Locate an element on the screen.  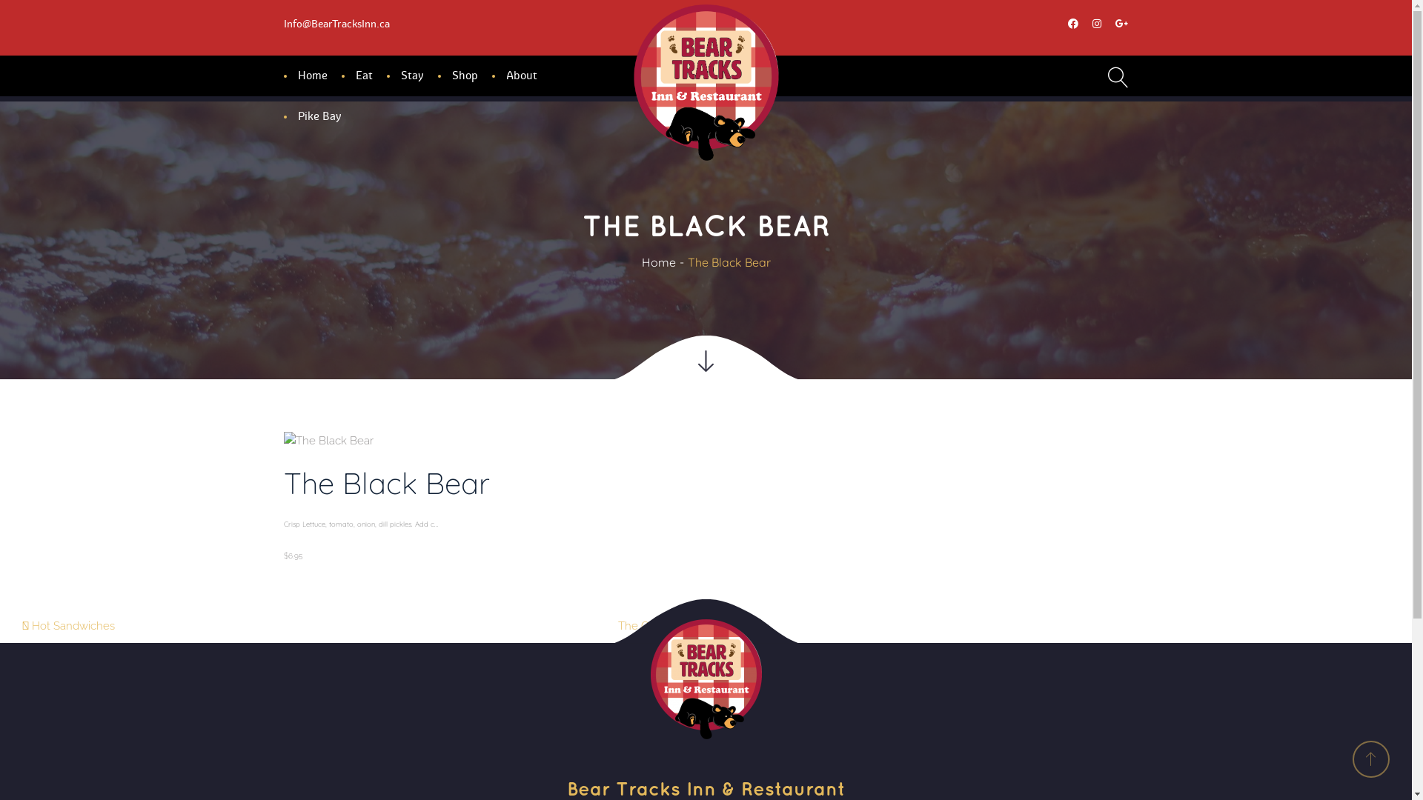
Eat is located at coordinates (363, 76).